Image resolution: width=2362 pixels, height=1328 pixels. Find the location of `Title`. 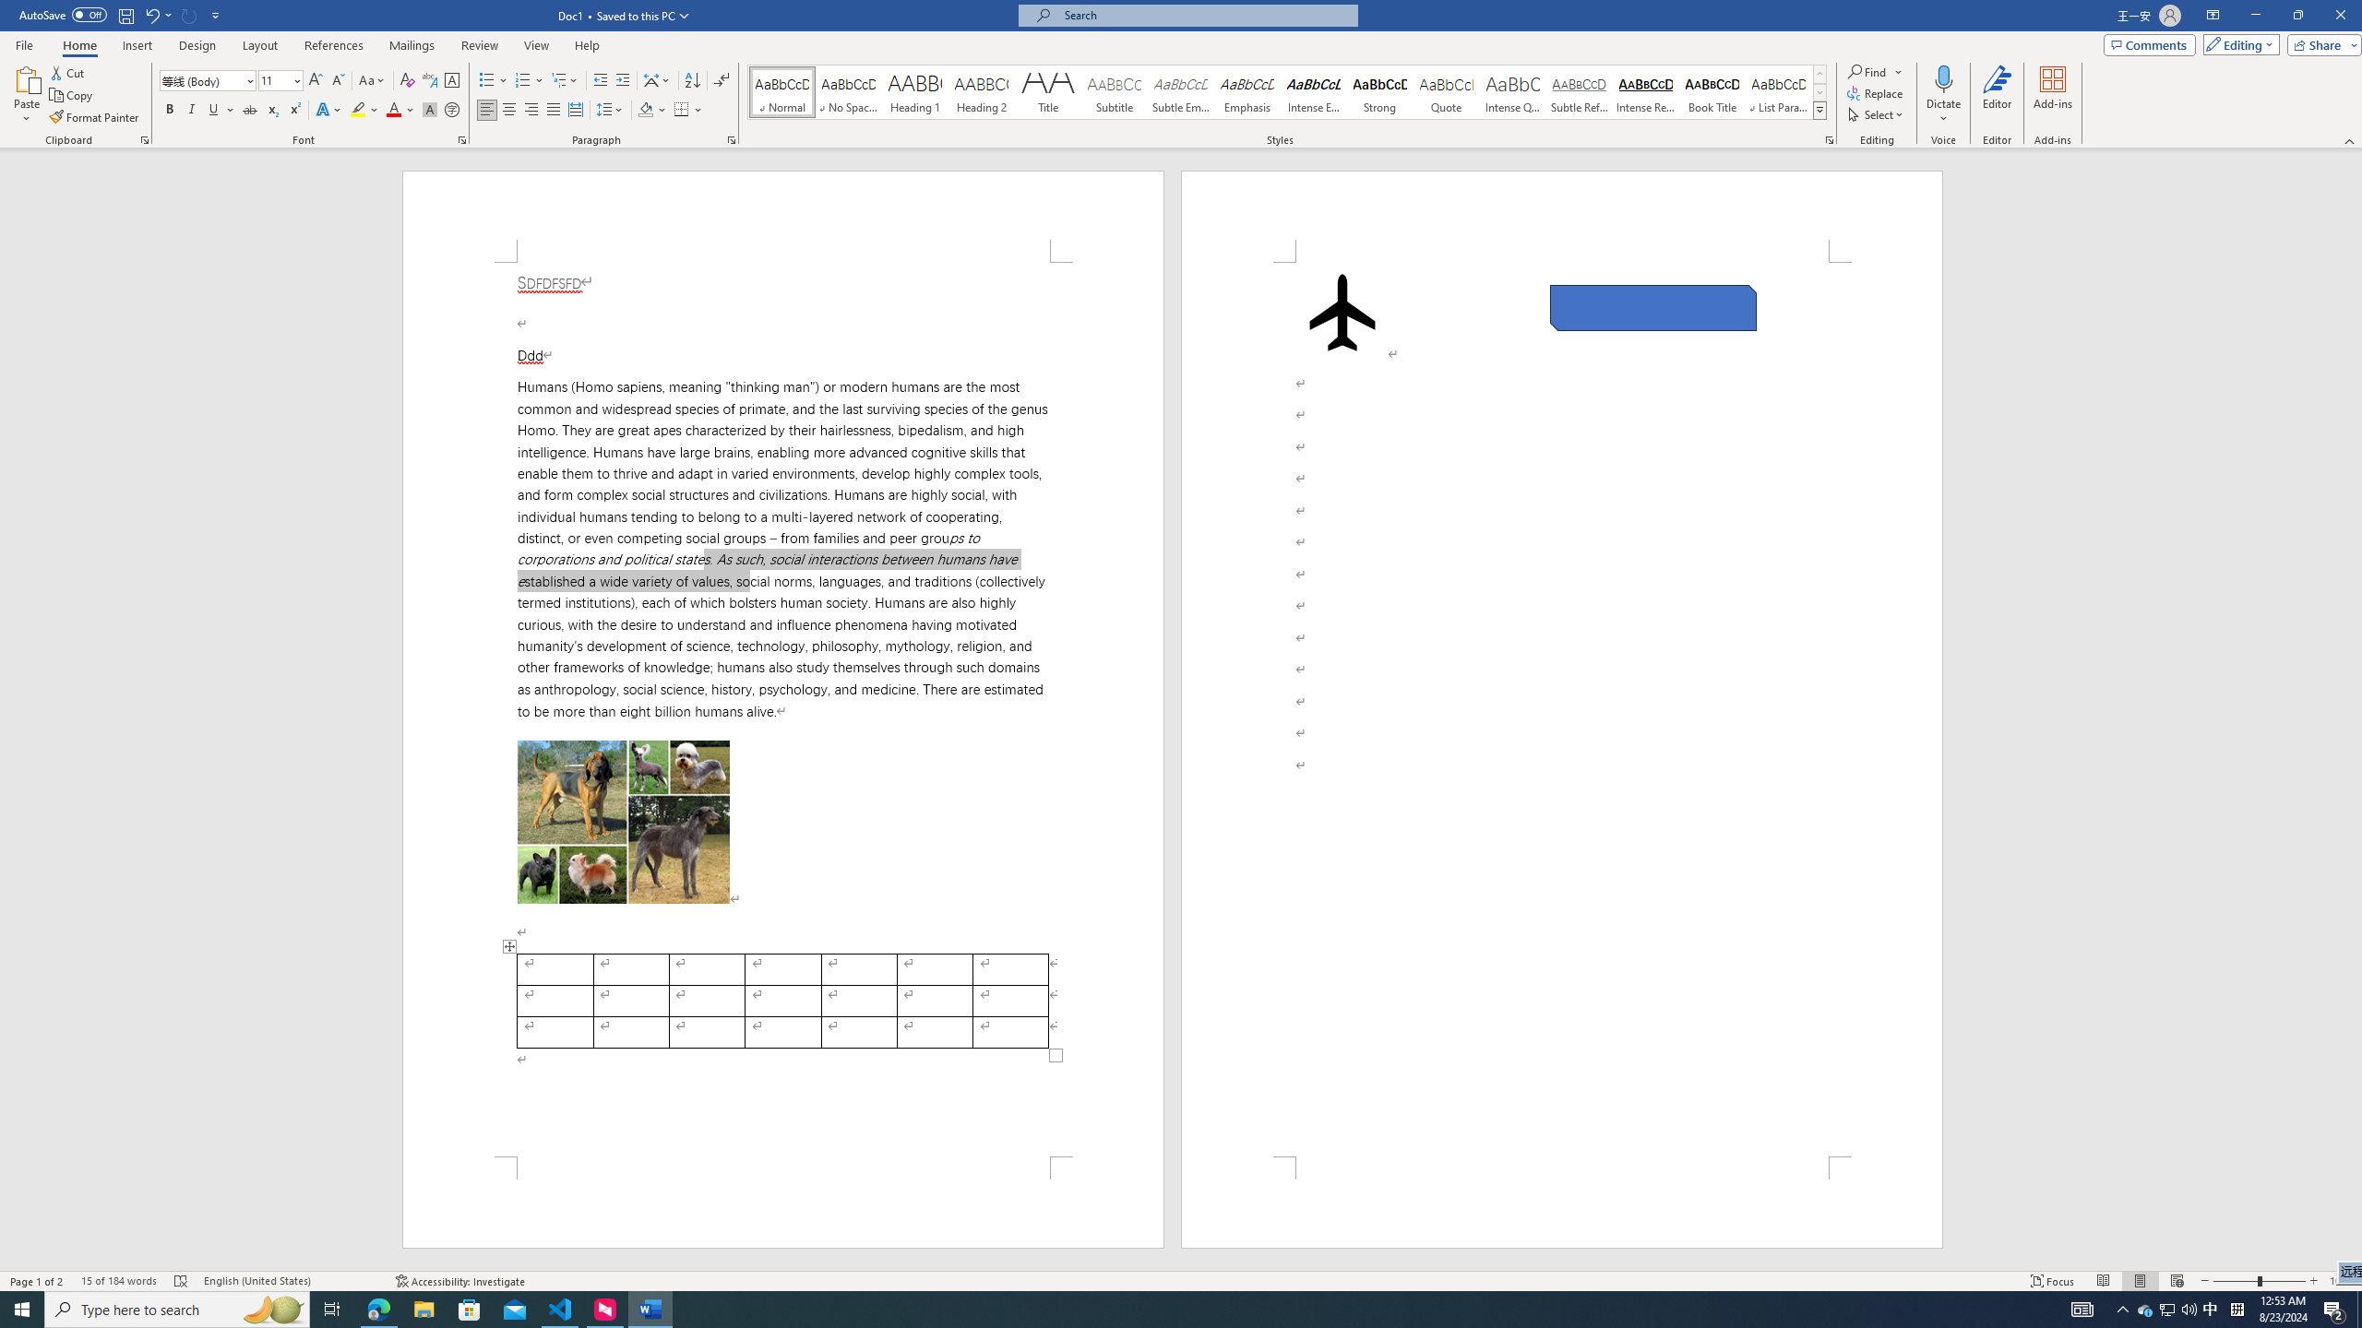

Title is located at coordinates (1048, 92).